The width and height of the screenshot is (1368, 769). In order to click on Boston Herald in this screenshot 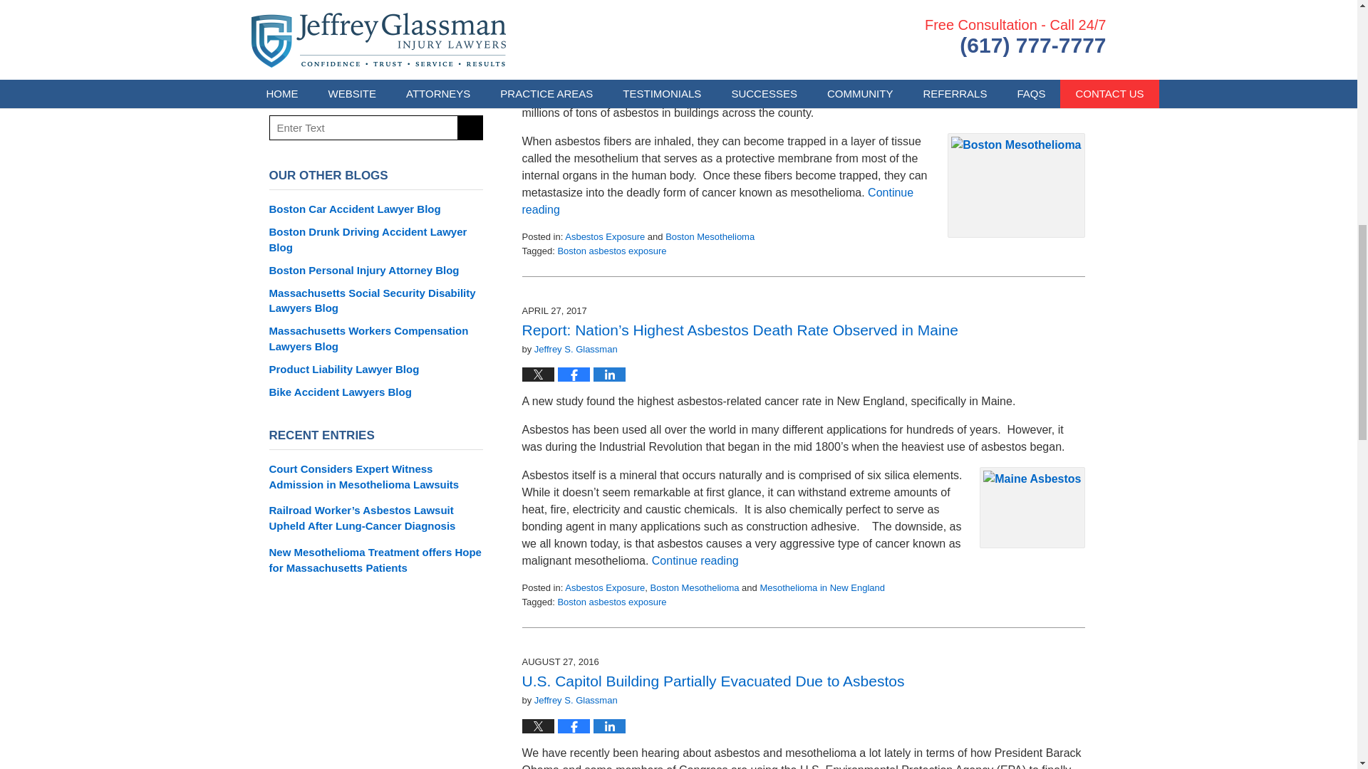, I will do `click(779, 61)`.